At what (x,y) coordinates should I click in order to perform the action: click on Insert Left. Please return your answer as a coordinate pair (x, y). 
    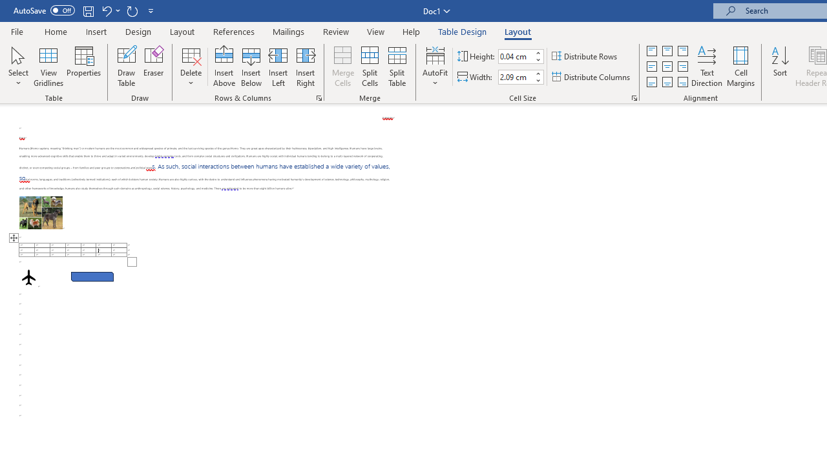
    Looking at the image, I should click on (278, 66).